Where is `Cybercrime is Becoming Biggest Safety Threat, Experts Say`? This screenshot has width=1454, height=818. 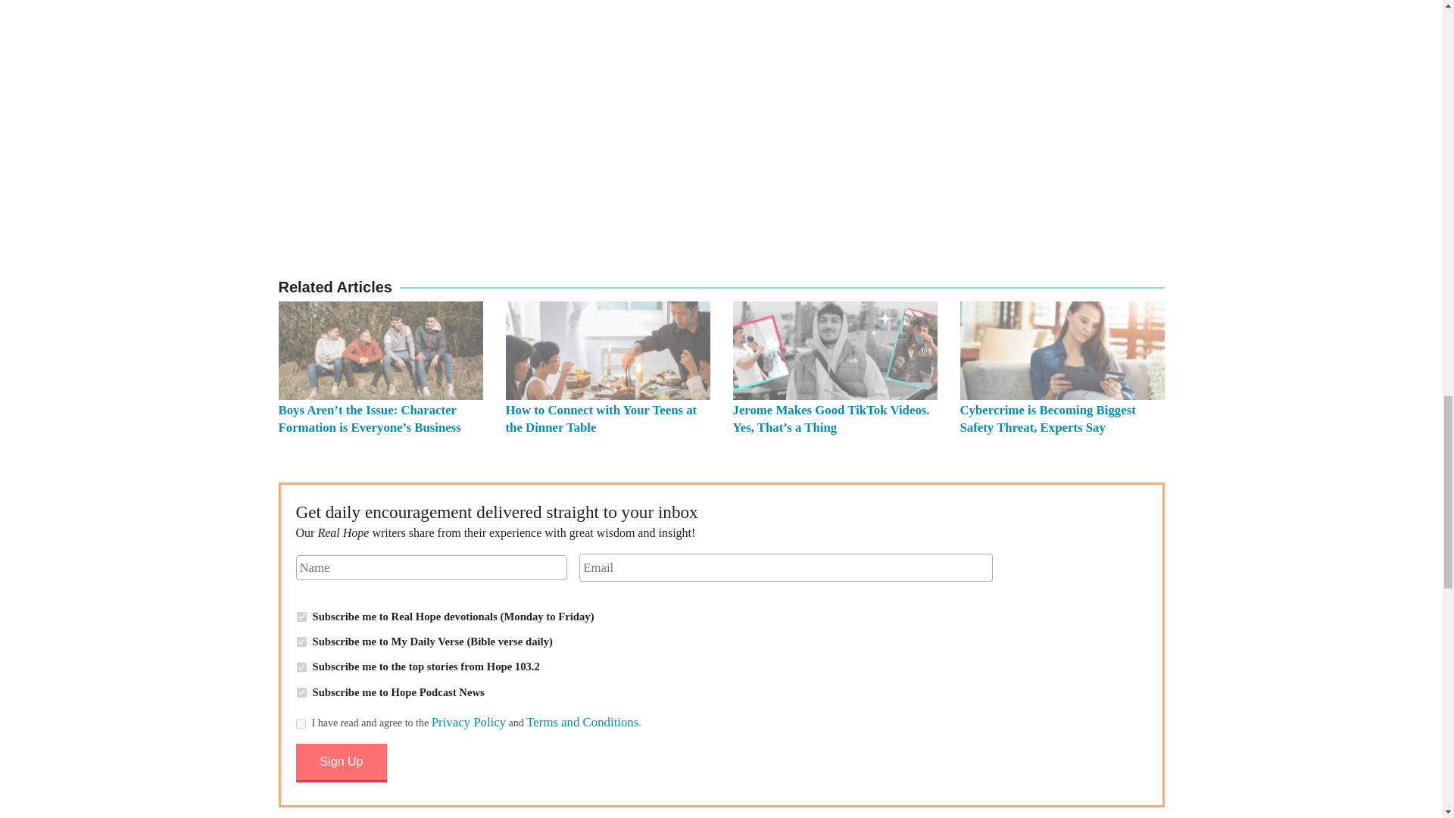
Cybercrime is Becoming Biggest Safety Threat, Experts Say is located at coordinates (1062, 351).